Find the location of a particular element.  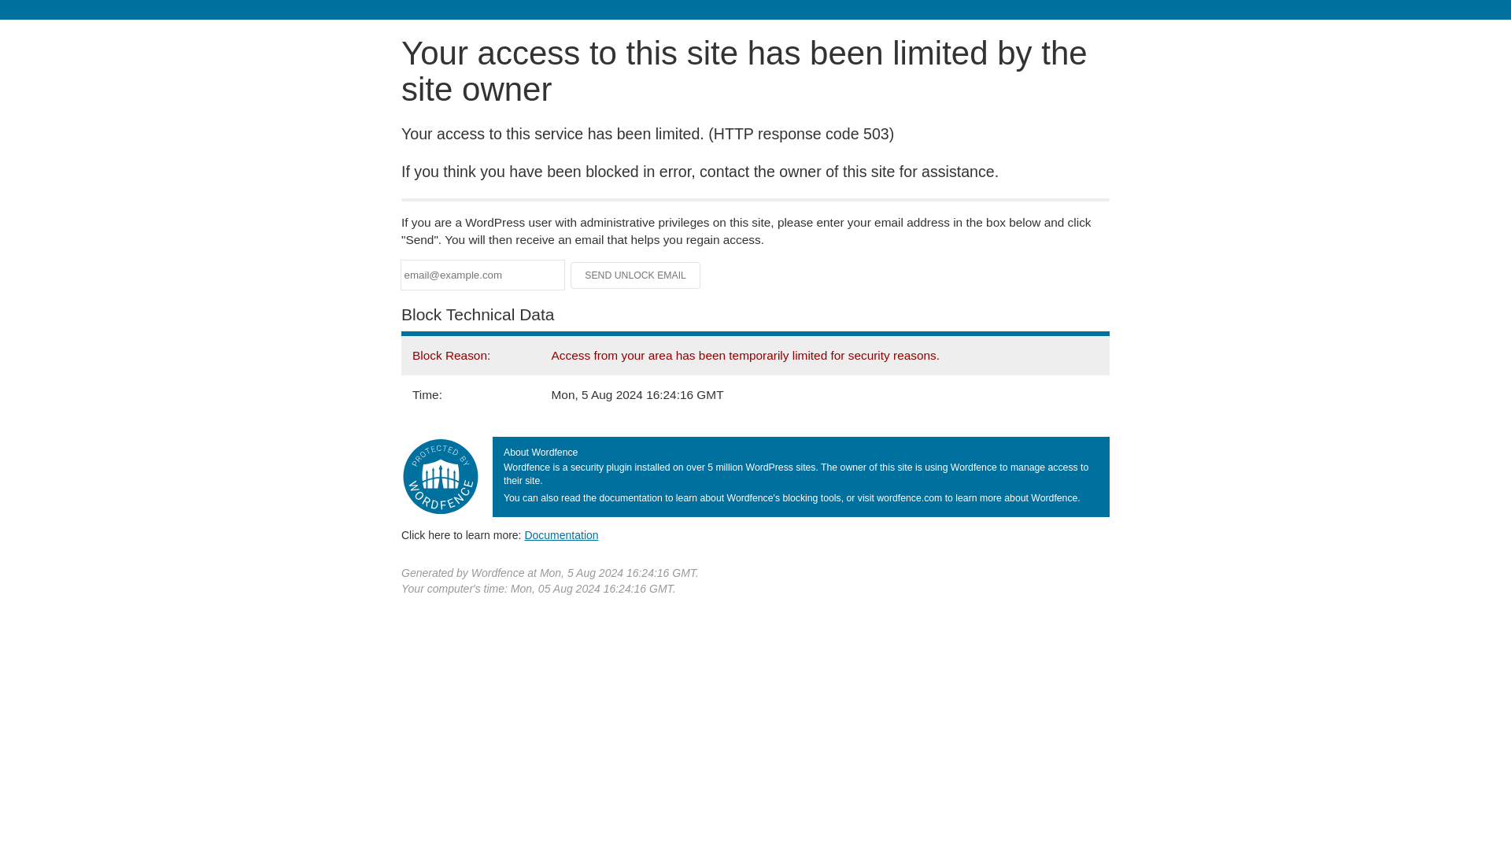

Send Unlock Email is located at coordinates (636, 275).